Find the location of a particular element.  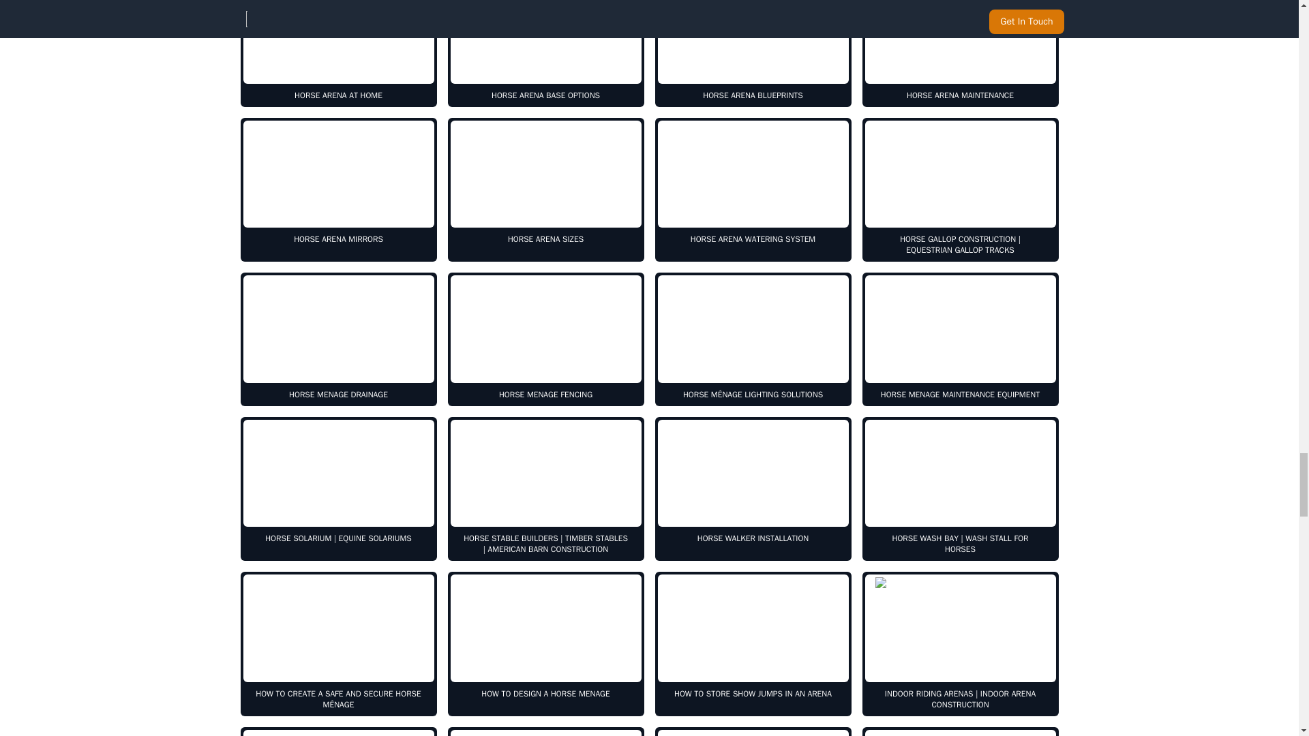

HORSE MENAGE MAINTENANCE EQUIPMENT is located at coordinates (959, 339).